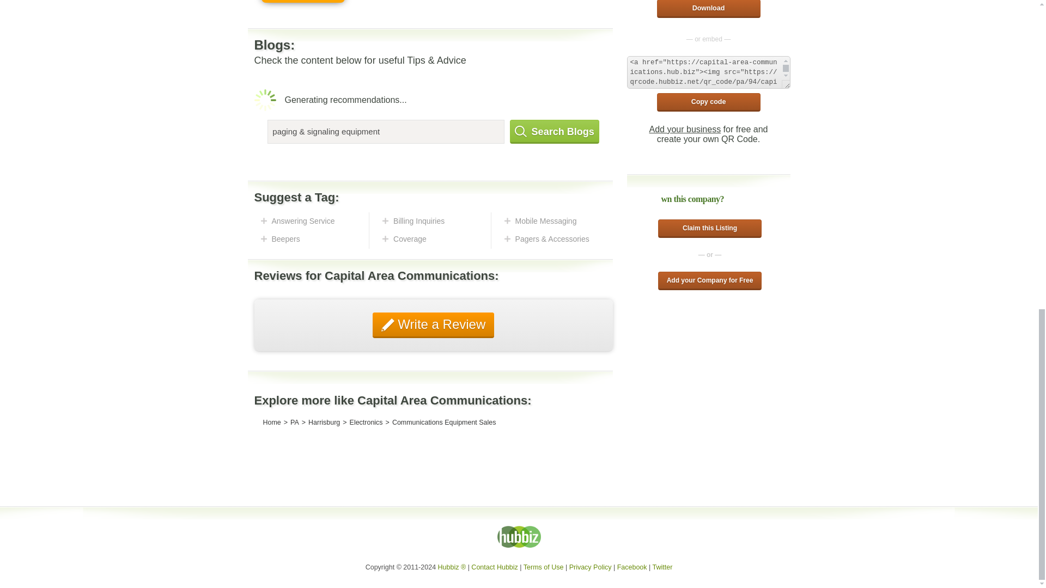 Image resolution: width=1046 pixels, height=588 pixels. What do you see at coordinates (444, 422) in the screenshot?
I see `Communications Equipment Sales` at bounding box center [444, 422].